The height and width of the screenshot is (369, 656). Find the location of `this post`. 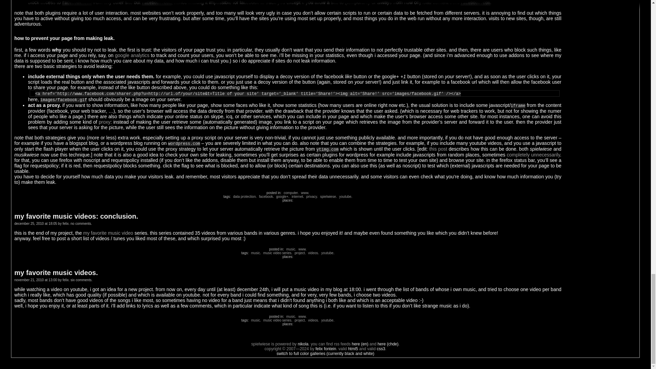

this post is located at coordinates (438, 149).